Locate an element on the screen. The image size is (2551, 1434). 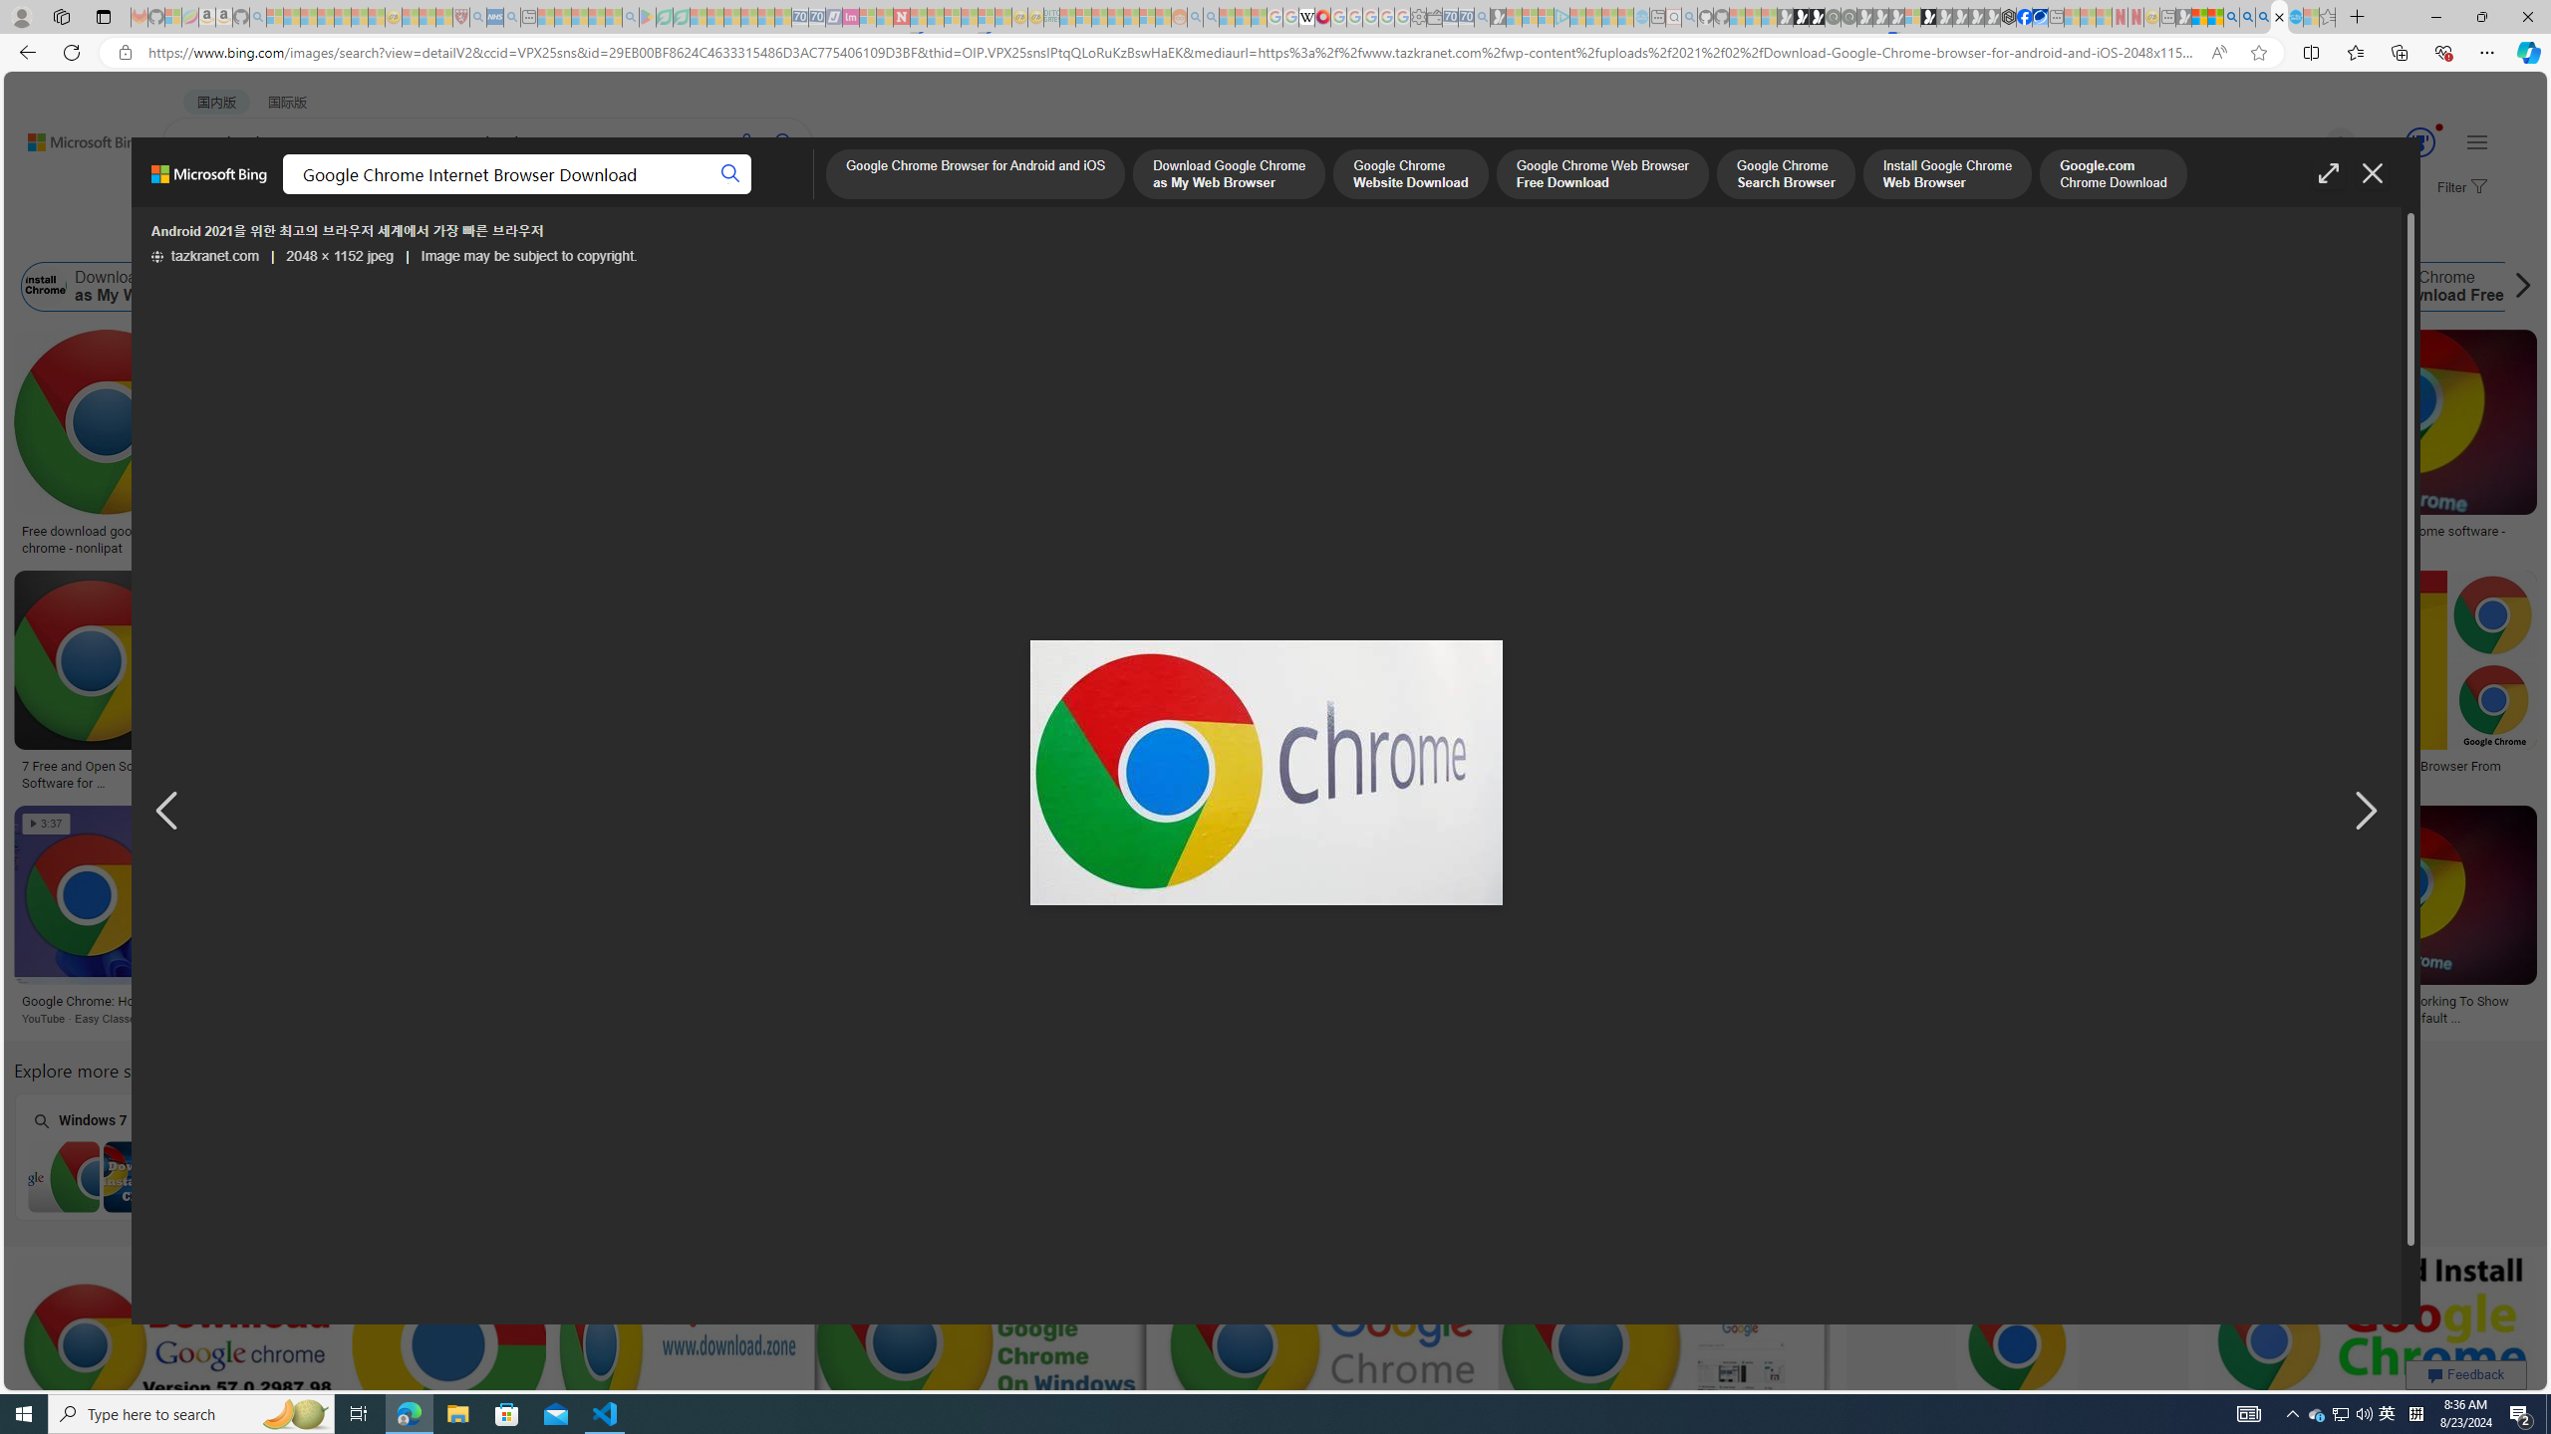
Bing Real Estate - Home sales and rental listings - Sleeping is located at coordinates (1483, 17).